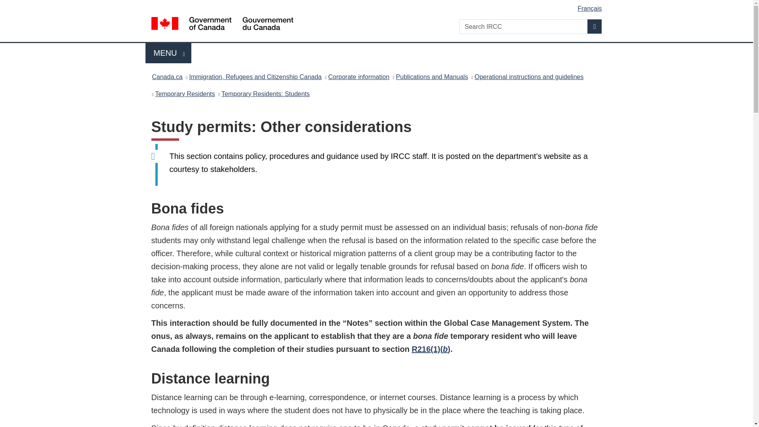  Describe the element at coordinates (378, 6) in the screenshot. I see `Skip to main content` at that location.